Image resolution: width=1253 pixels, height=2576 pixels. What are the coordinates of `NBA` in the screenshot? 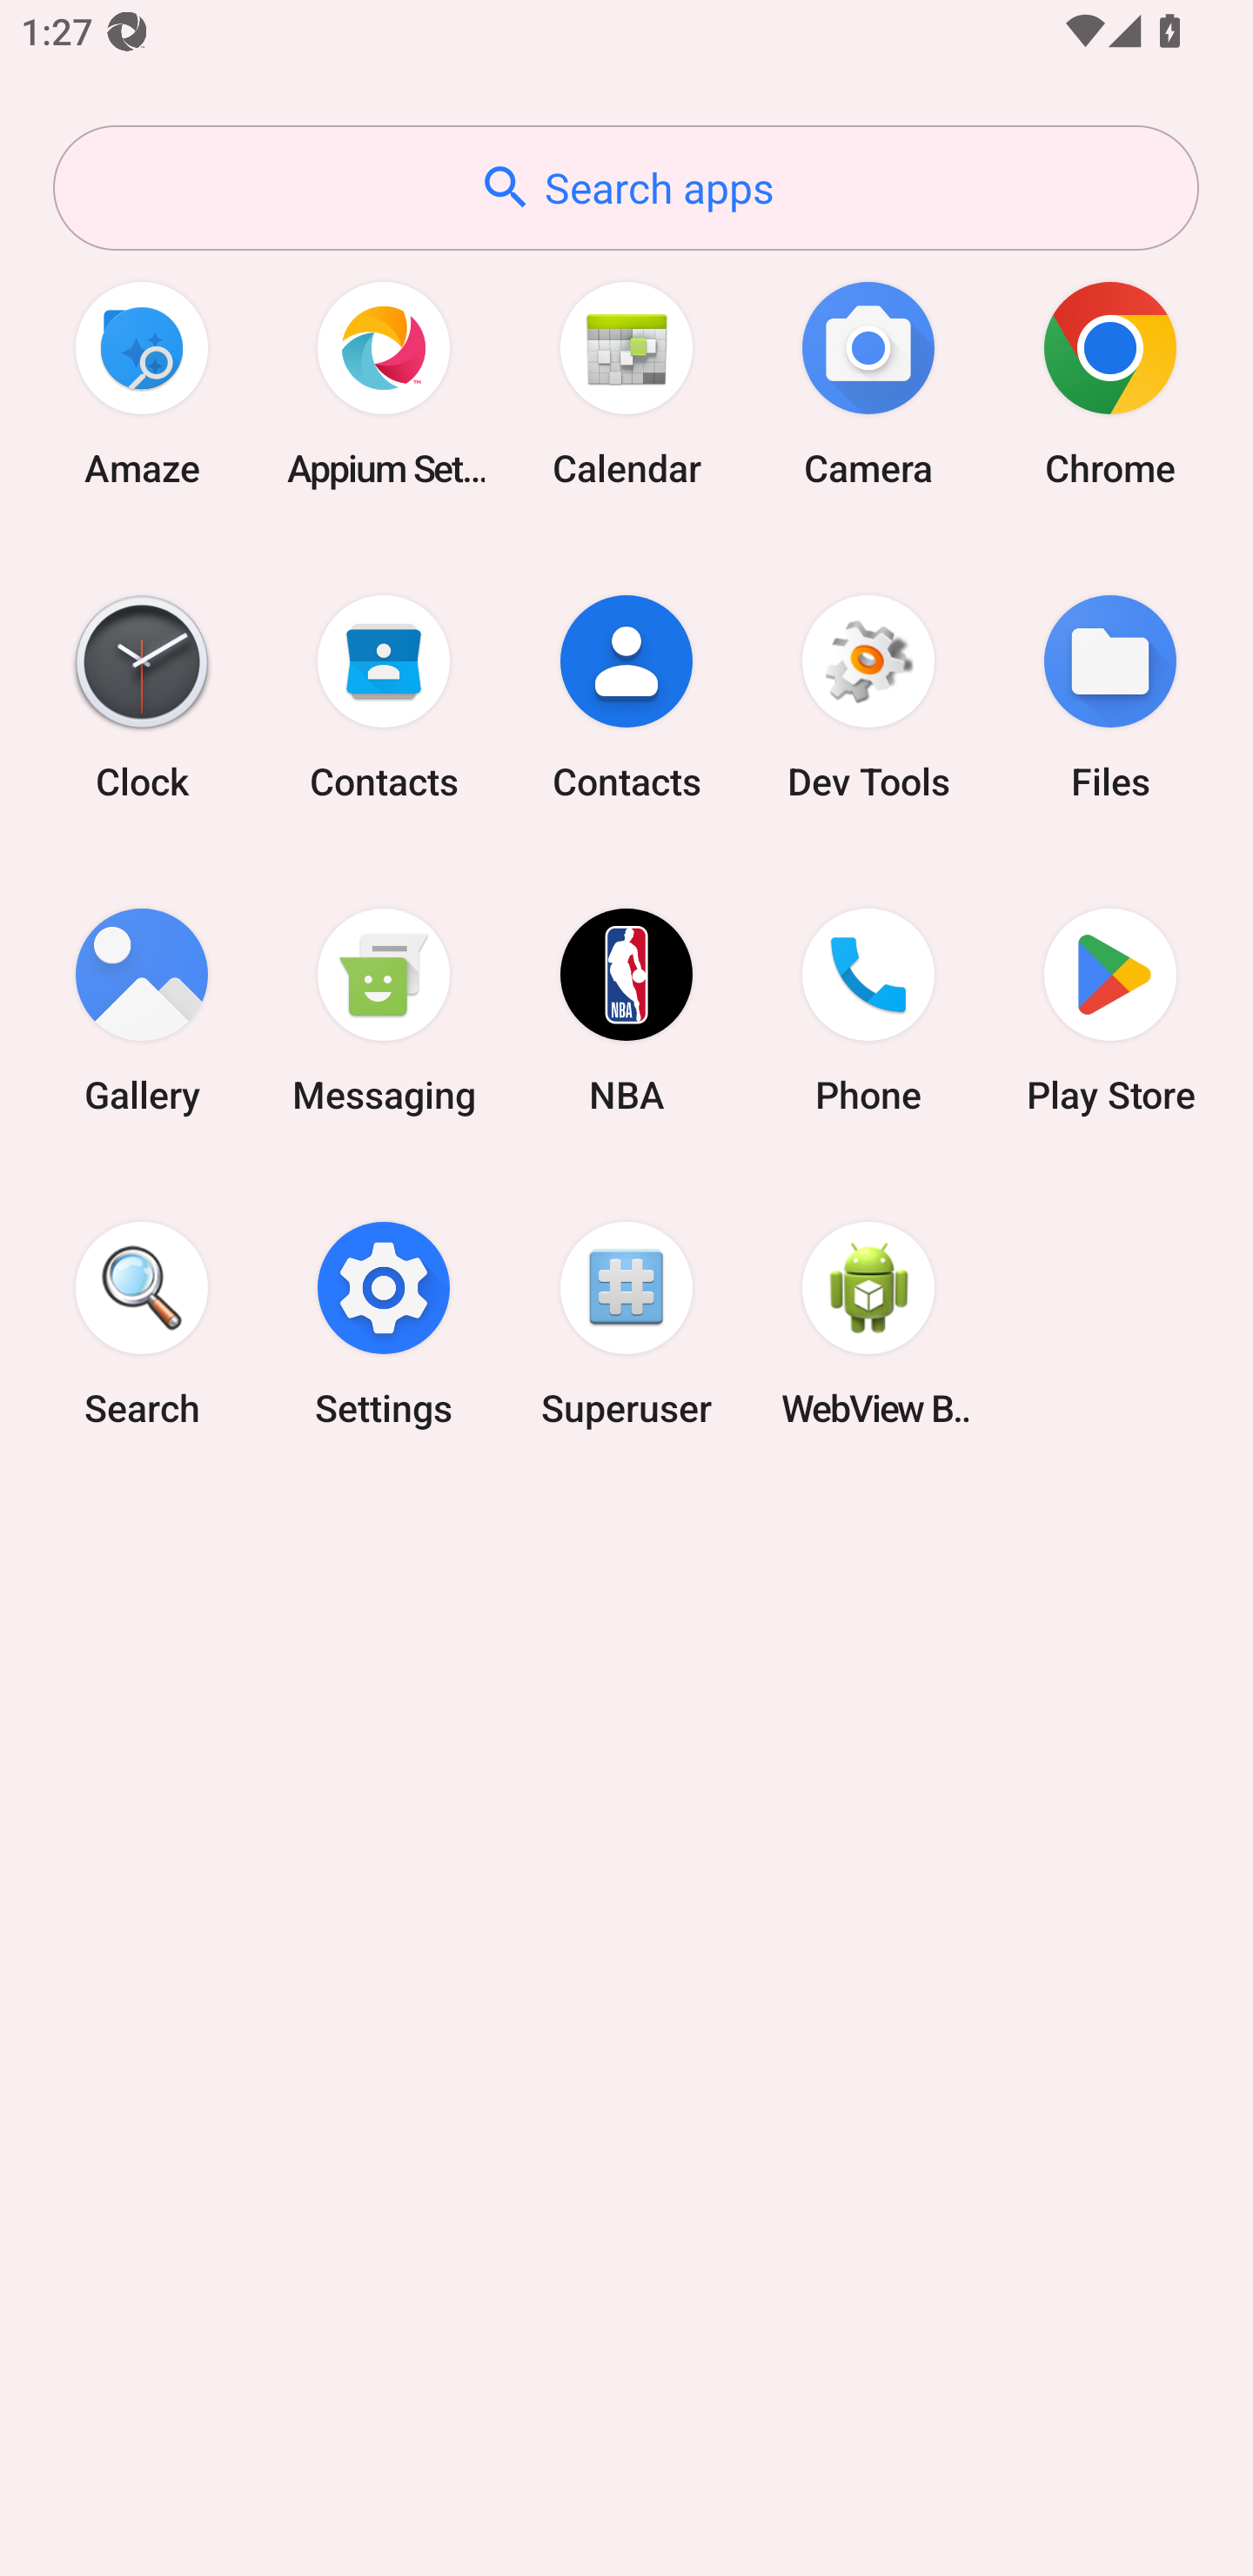 It's located at (626, 1010).